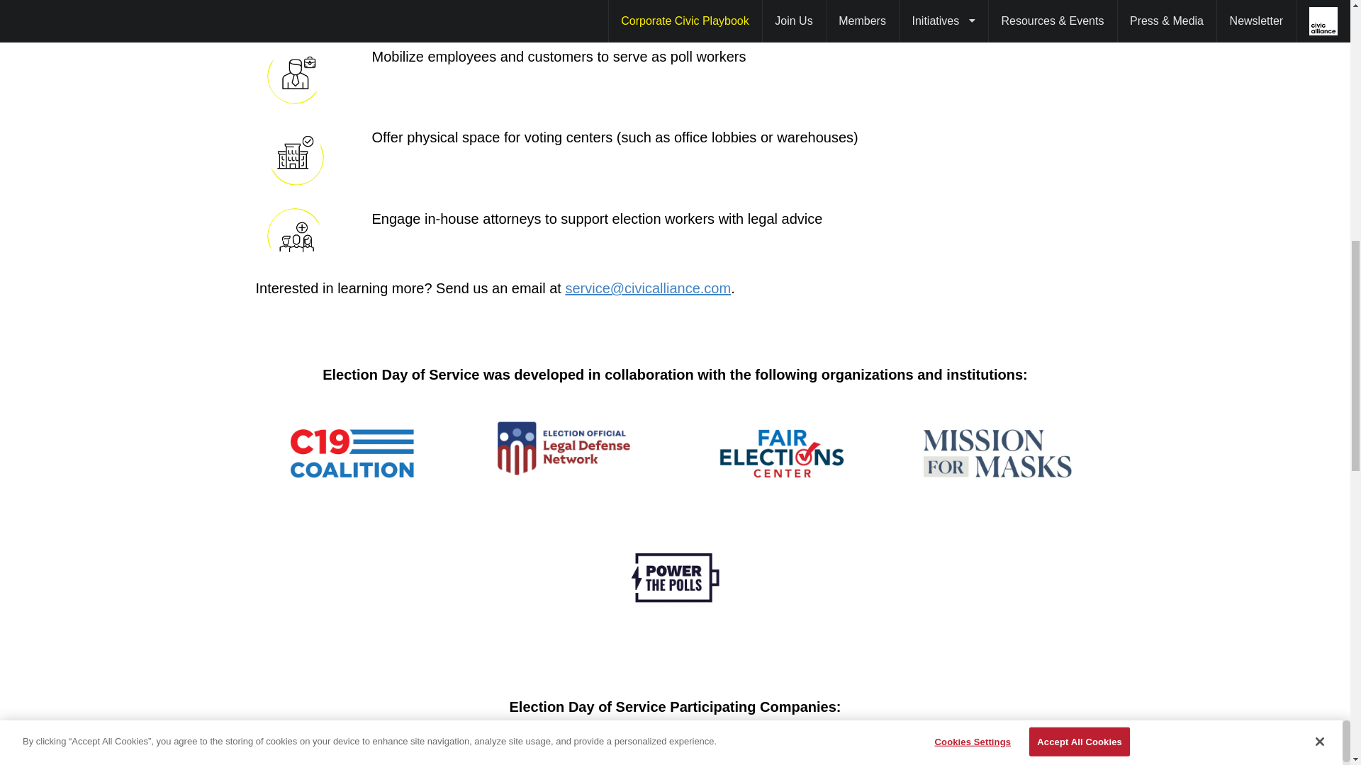 The image size is (1361, 765). I want to click on Power the Polls, so click(676, 577).